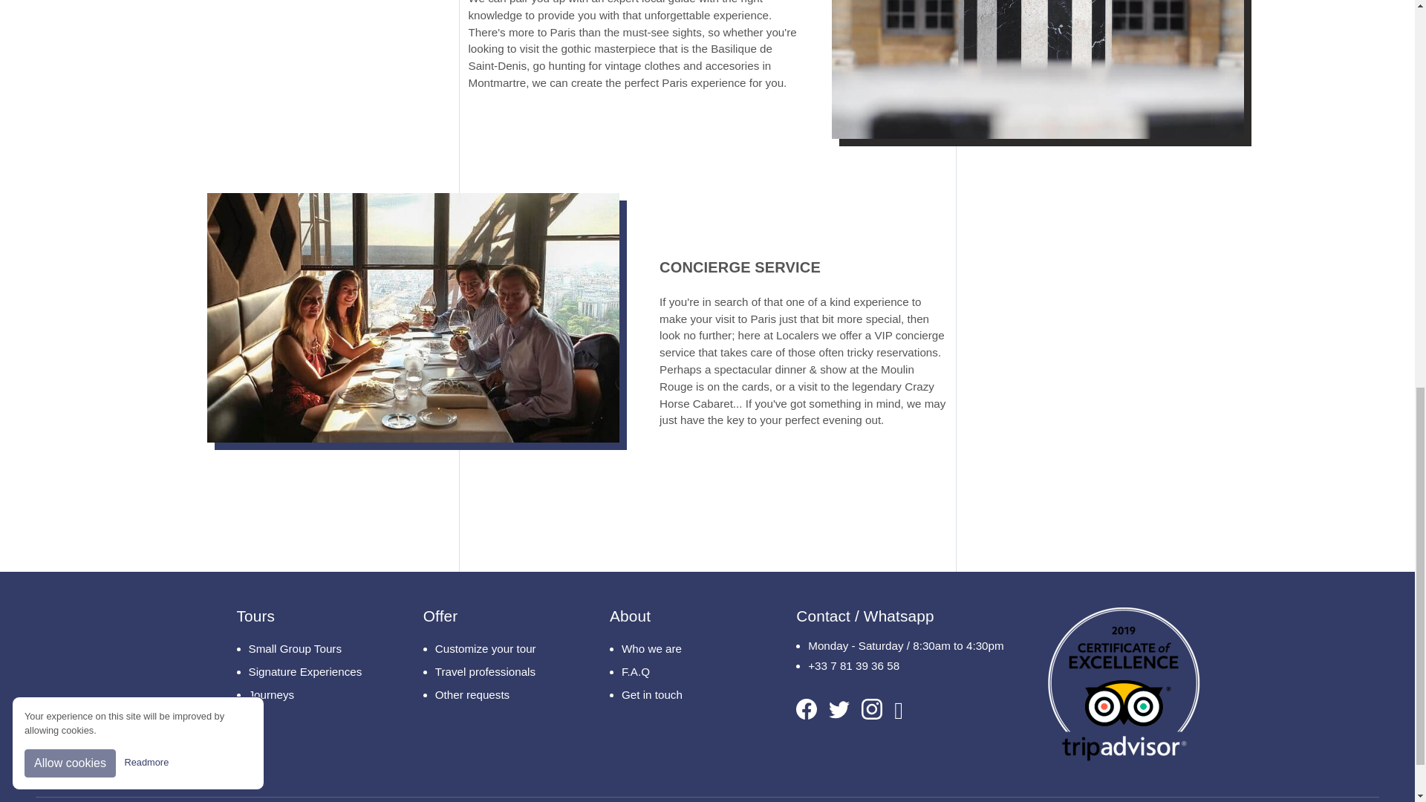 The width and height of the screenshot is (1426, 802). Describe the element at coordinates (680, 695) in the screenshot. I see `Get in touch` at that location.